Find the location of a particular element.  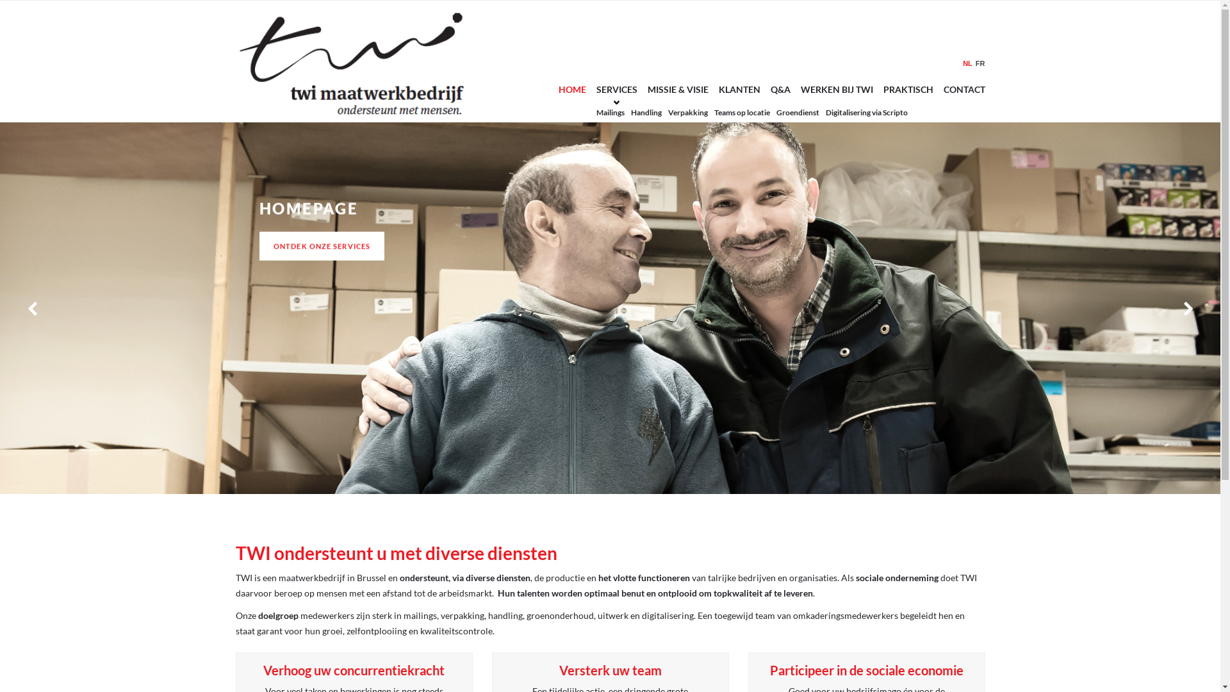

WERKEN BIJ TWI is located at coordinates (837, 90).